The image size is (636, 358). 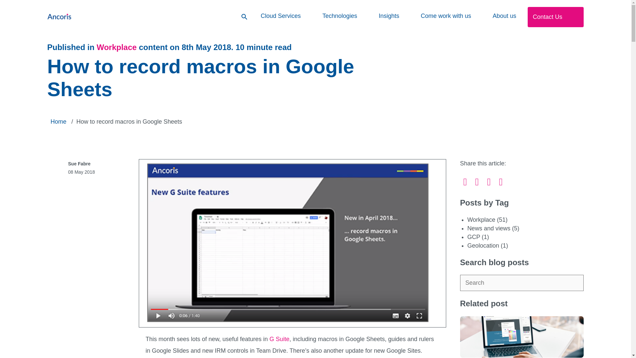 I want to click on Sue Fabre, so click(x=79, y=164).